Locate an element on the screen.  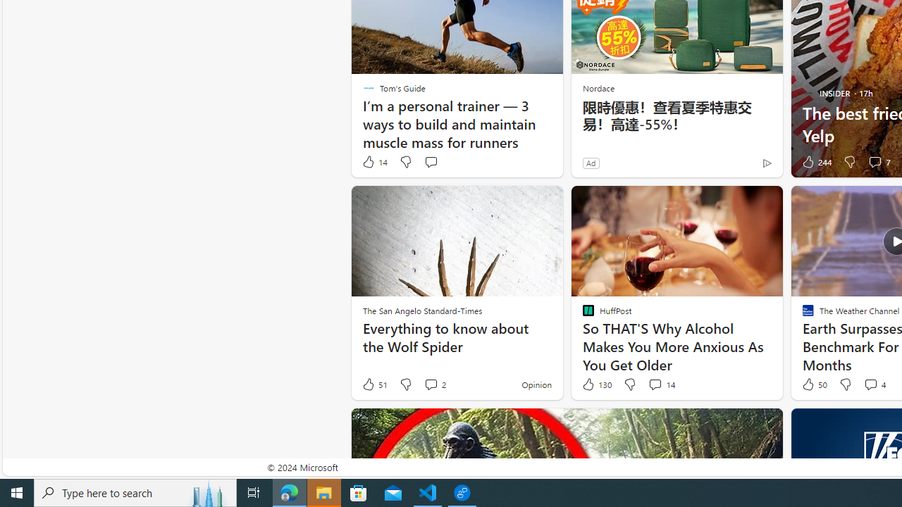
51 Like is located at coordinates (374, 384).